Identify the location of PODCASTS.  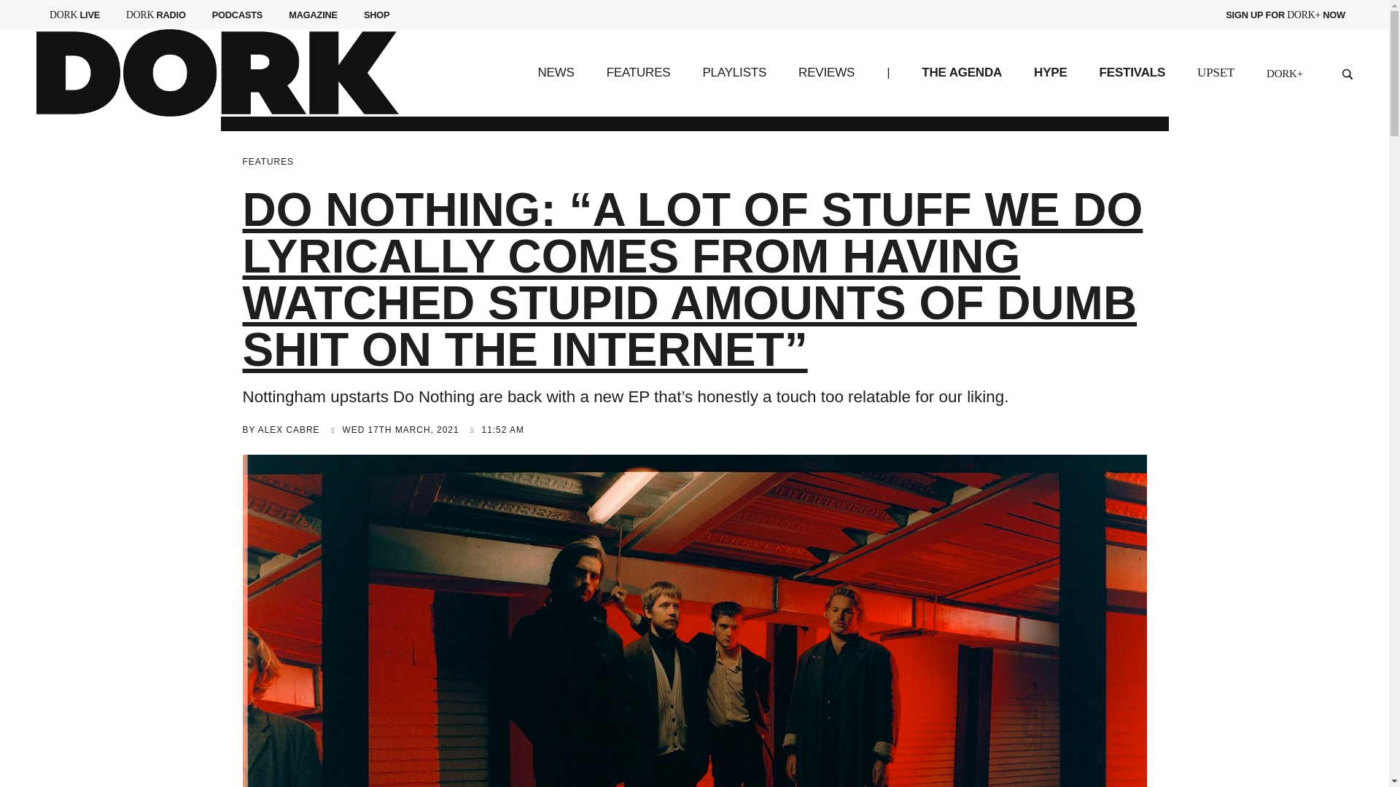
(638, 72).